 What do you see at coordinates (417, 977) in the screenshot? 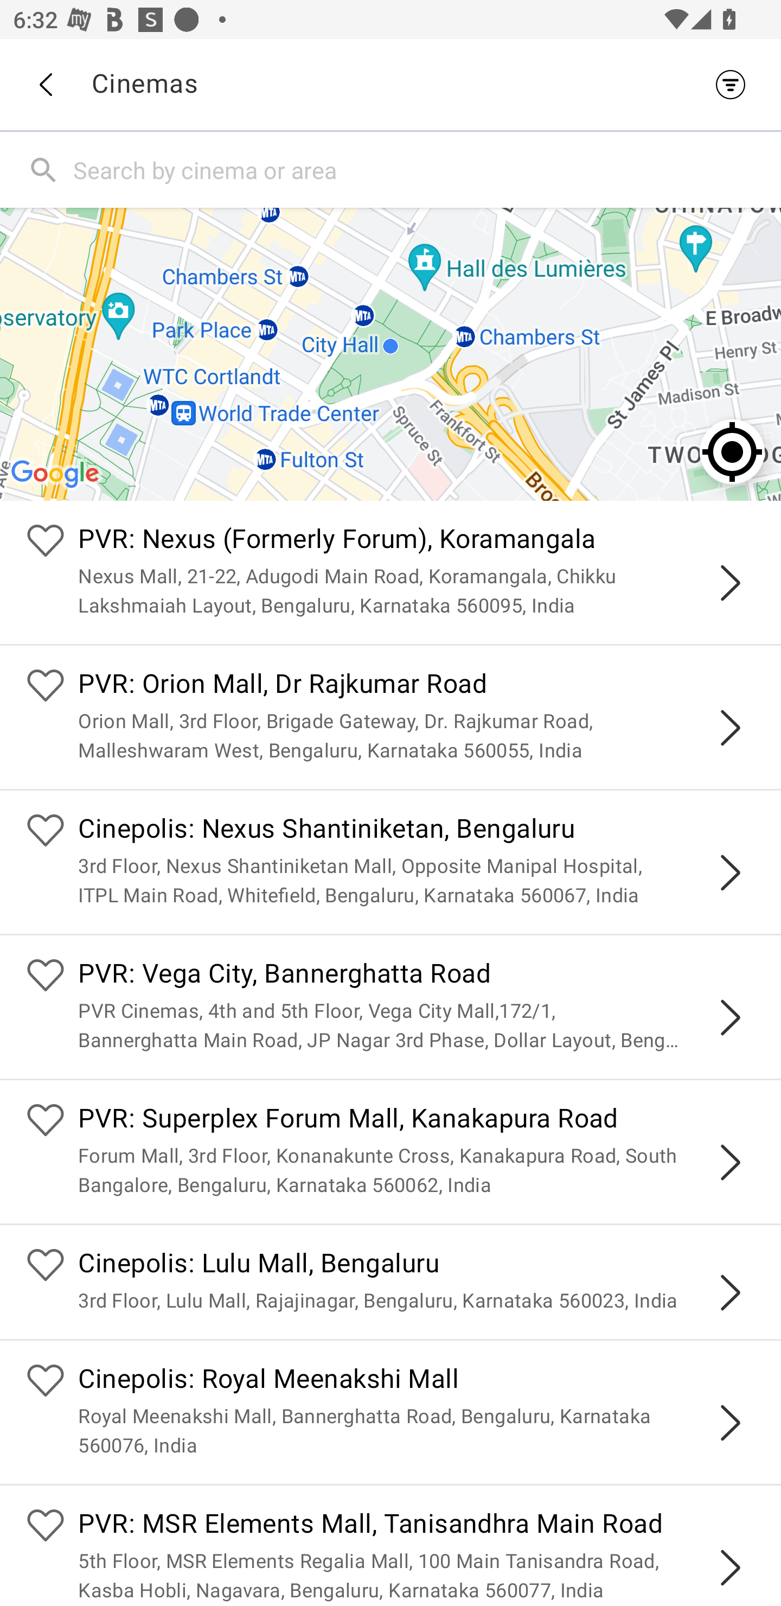
I see `PVR: Vega City, Bannerghatta Road` at bounding box center [417, 977].